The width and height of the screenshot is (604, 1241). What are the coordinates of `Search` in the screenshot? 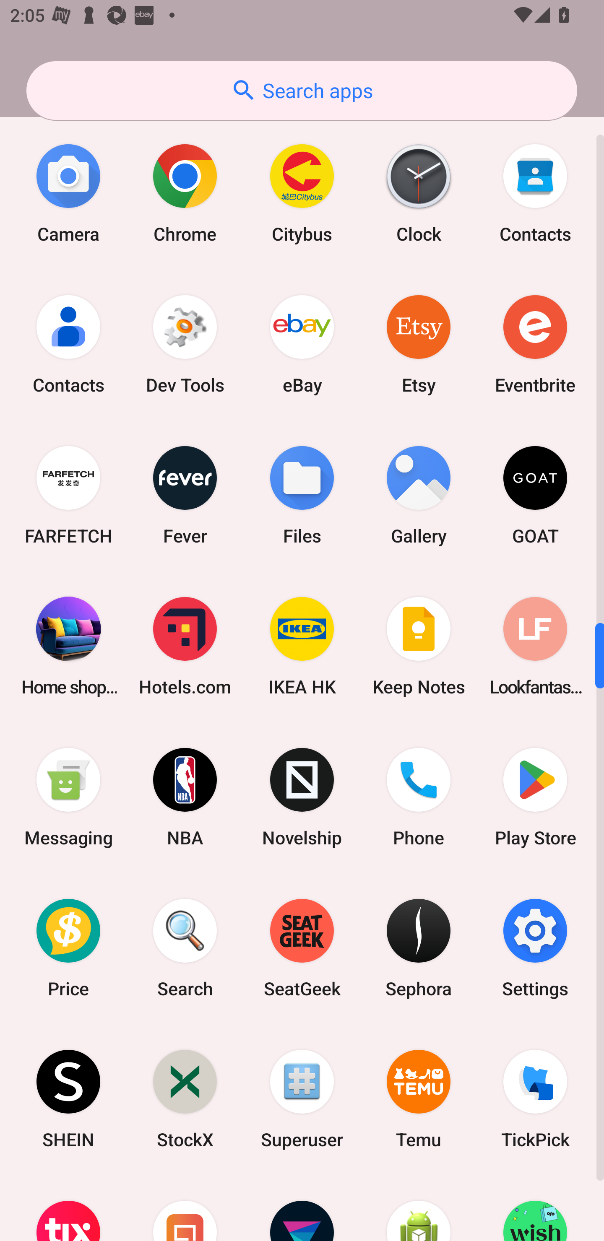 It's located at (185, 948).